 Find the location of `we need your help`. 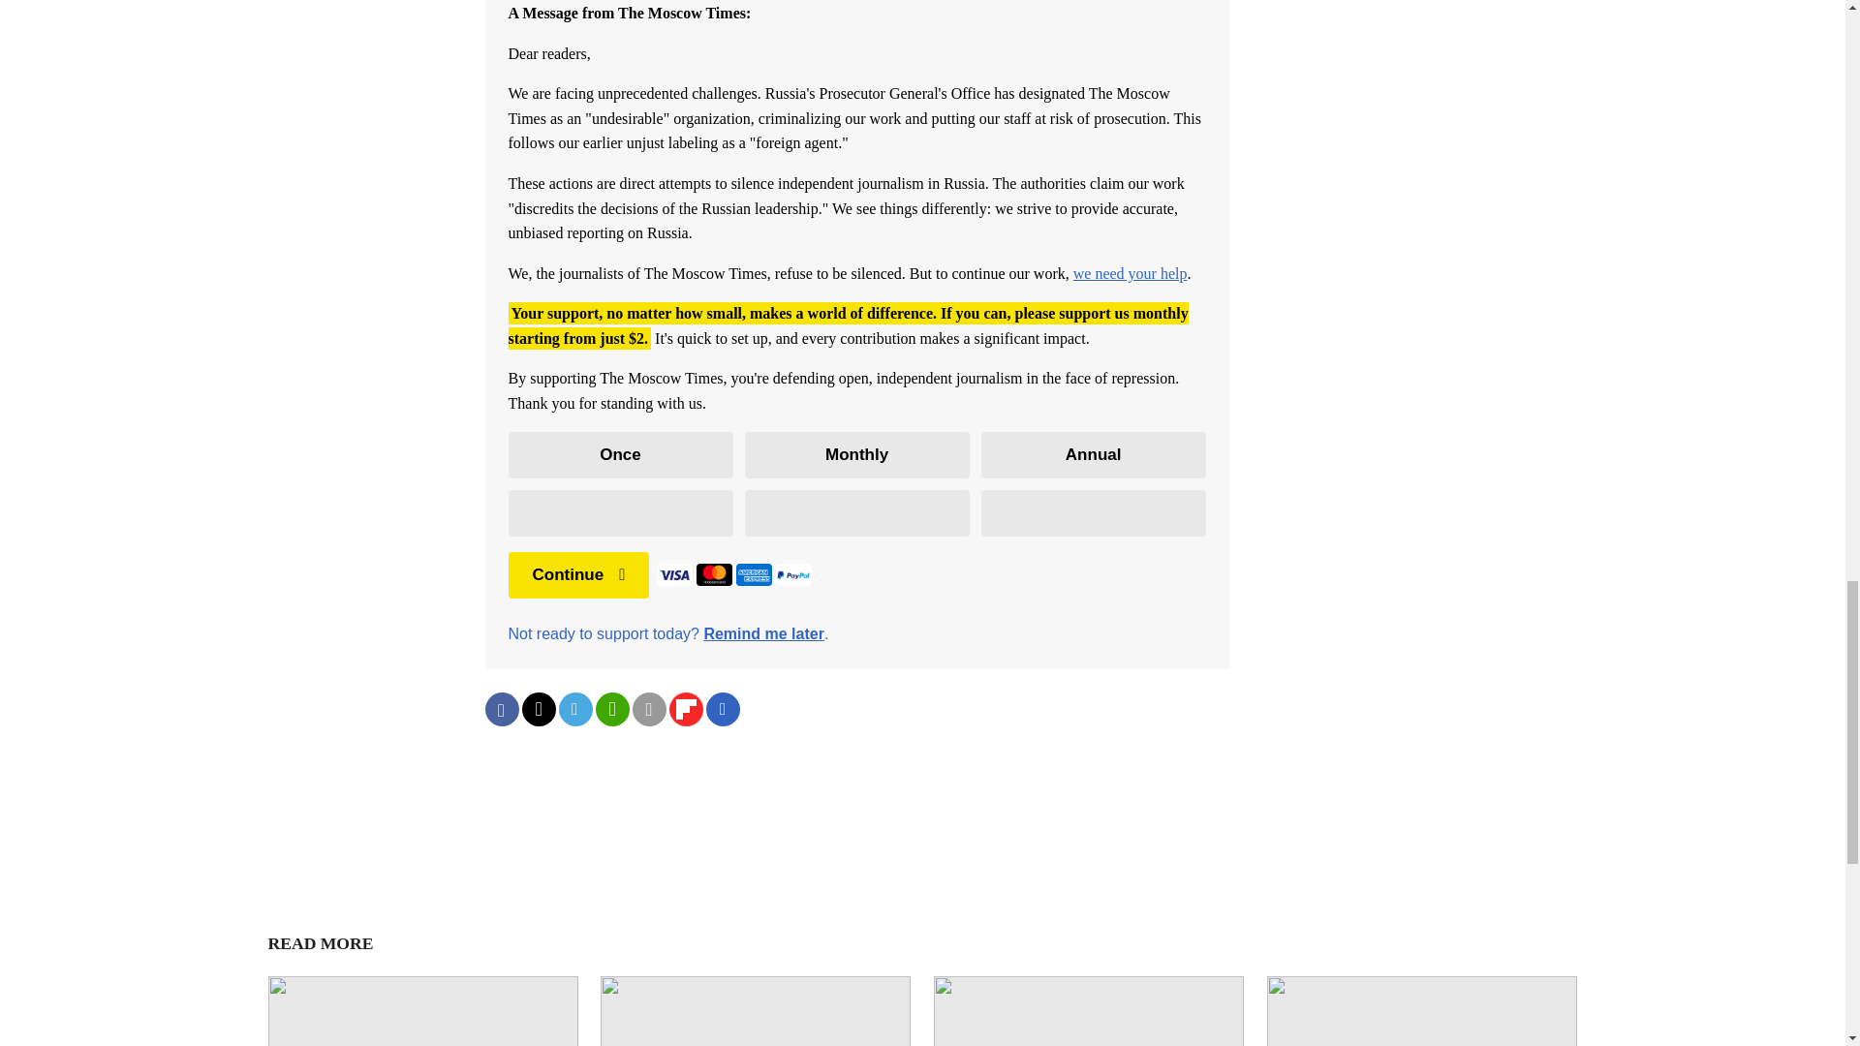

we need your help is located at coordinates (1130, 273).